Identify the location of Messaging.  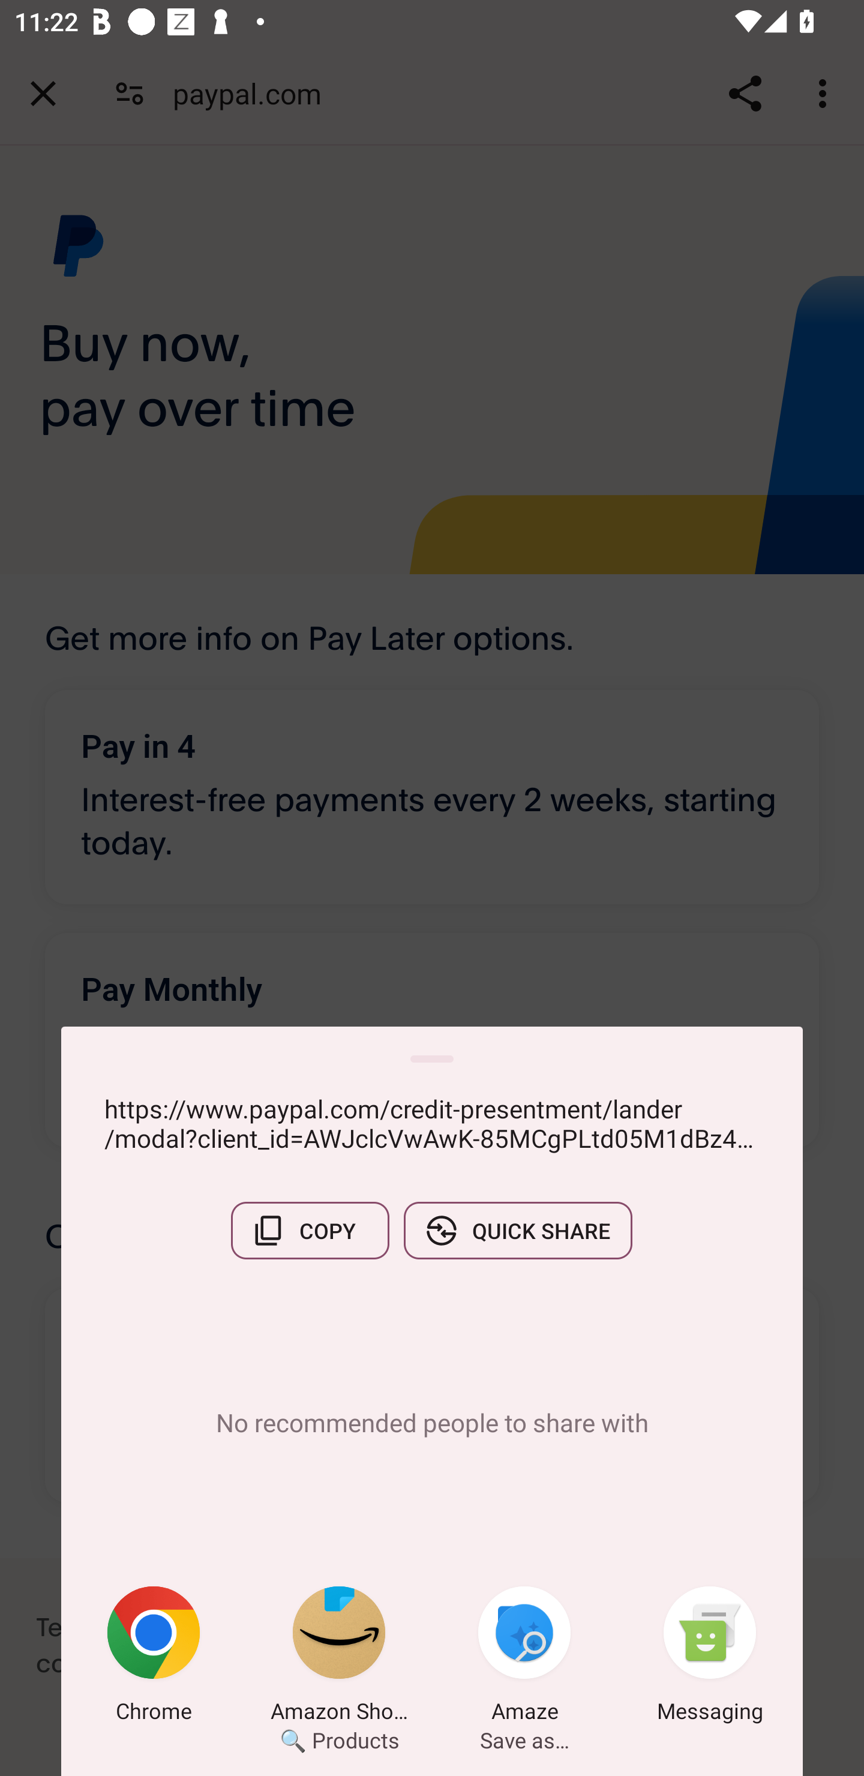
(710, 1658).